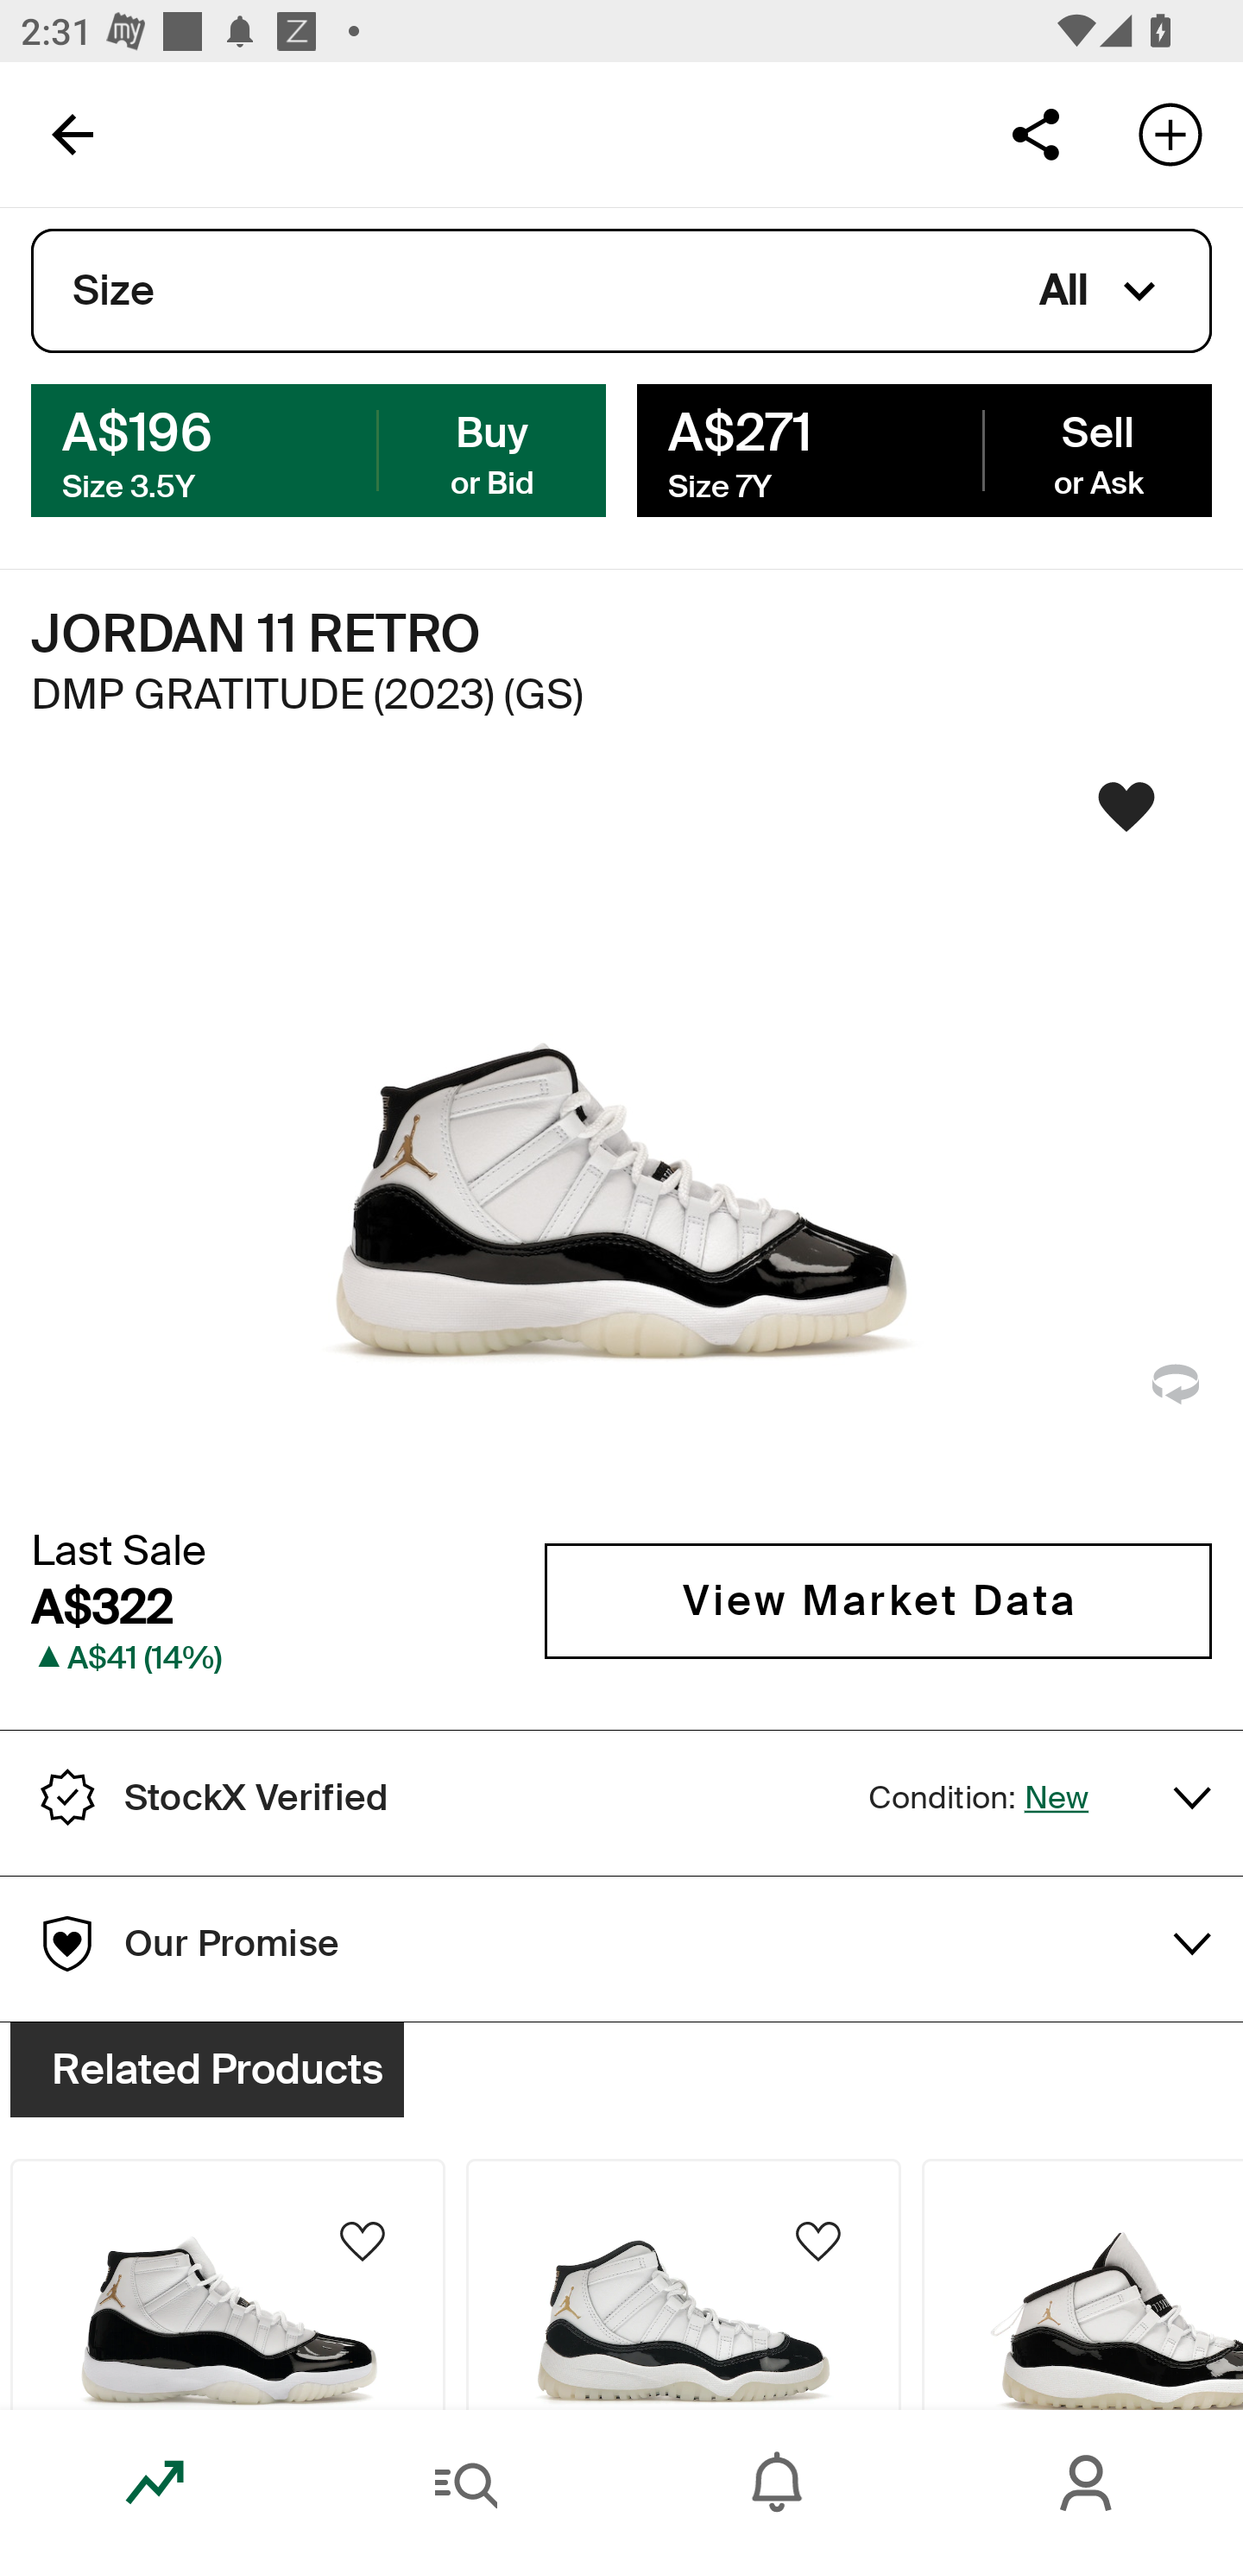  I want to click on Product Image, so click(684, 2284).